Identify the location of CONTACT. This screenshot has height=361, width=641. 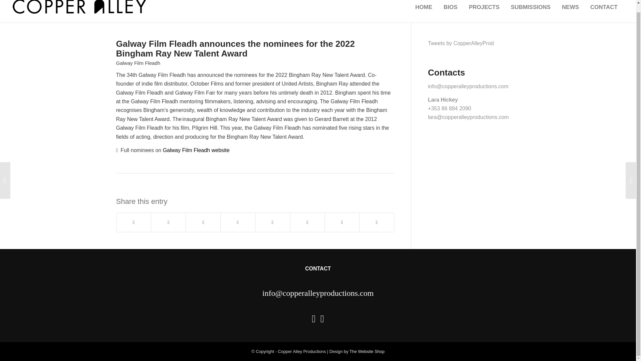
(604, 11).